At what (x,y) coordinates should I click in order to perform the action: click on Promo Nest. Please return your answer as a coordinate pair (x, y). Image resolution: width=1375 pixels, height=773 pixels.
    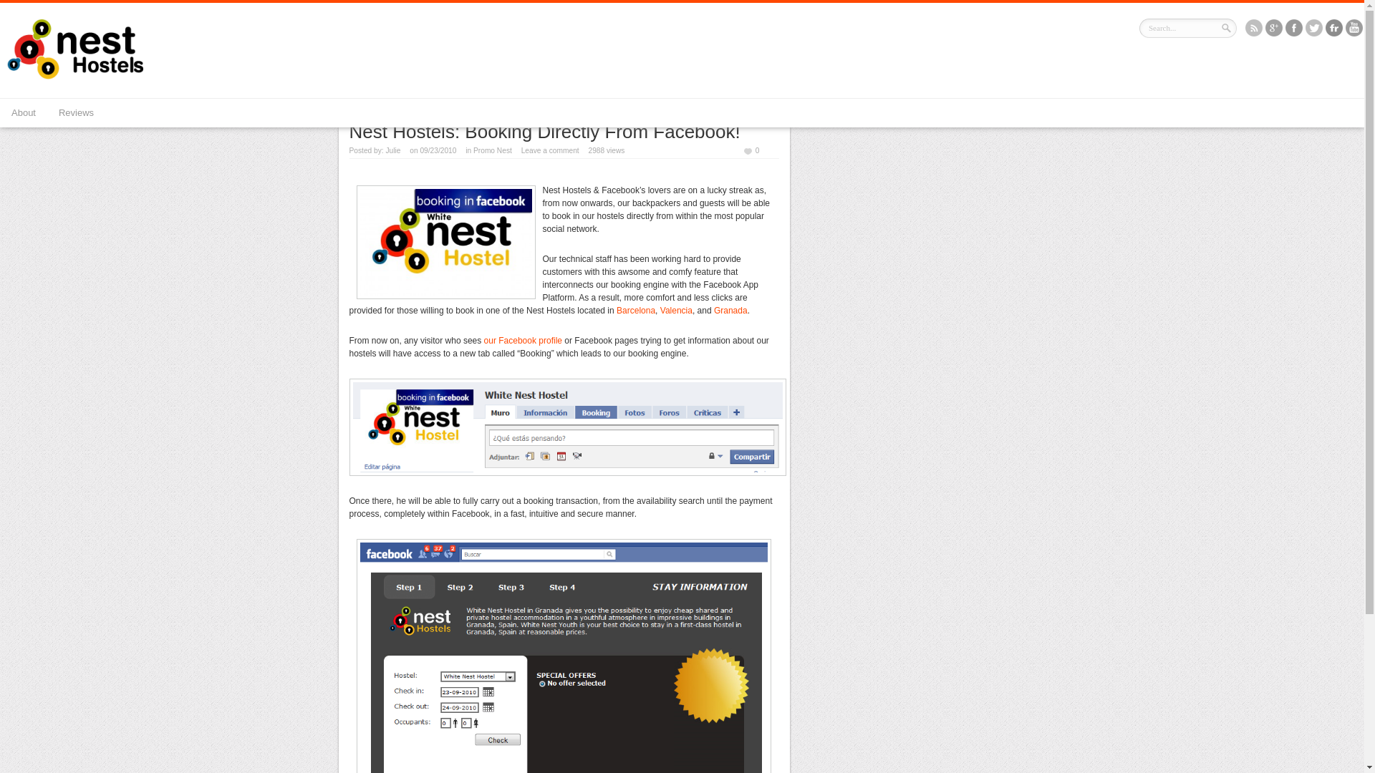
    Looking at the image, I should click on (444, 89).